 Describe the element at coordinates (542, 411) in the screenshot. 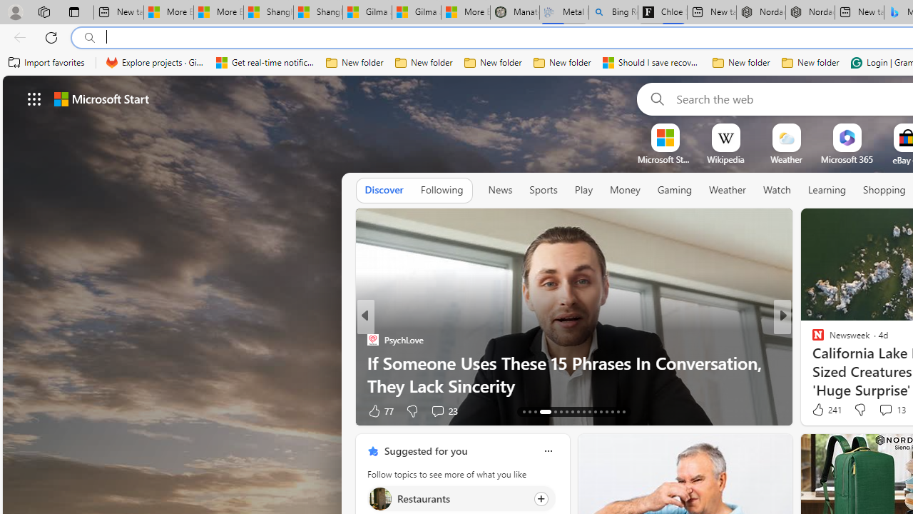

I see `AutomationID: tab-16` at that location.